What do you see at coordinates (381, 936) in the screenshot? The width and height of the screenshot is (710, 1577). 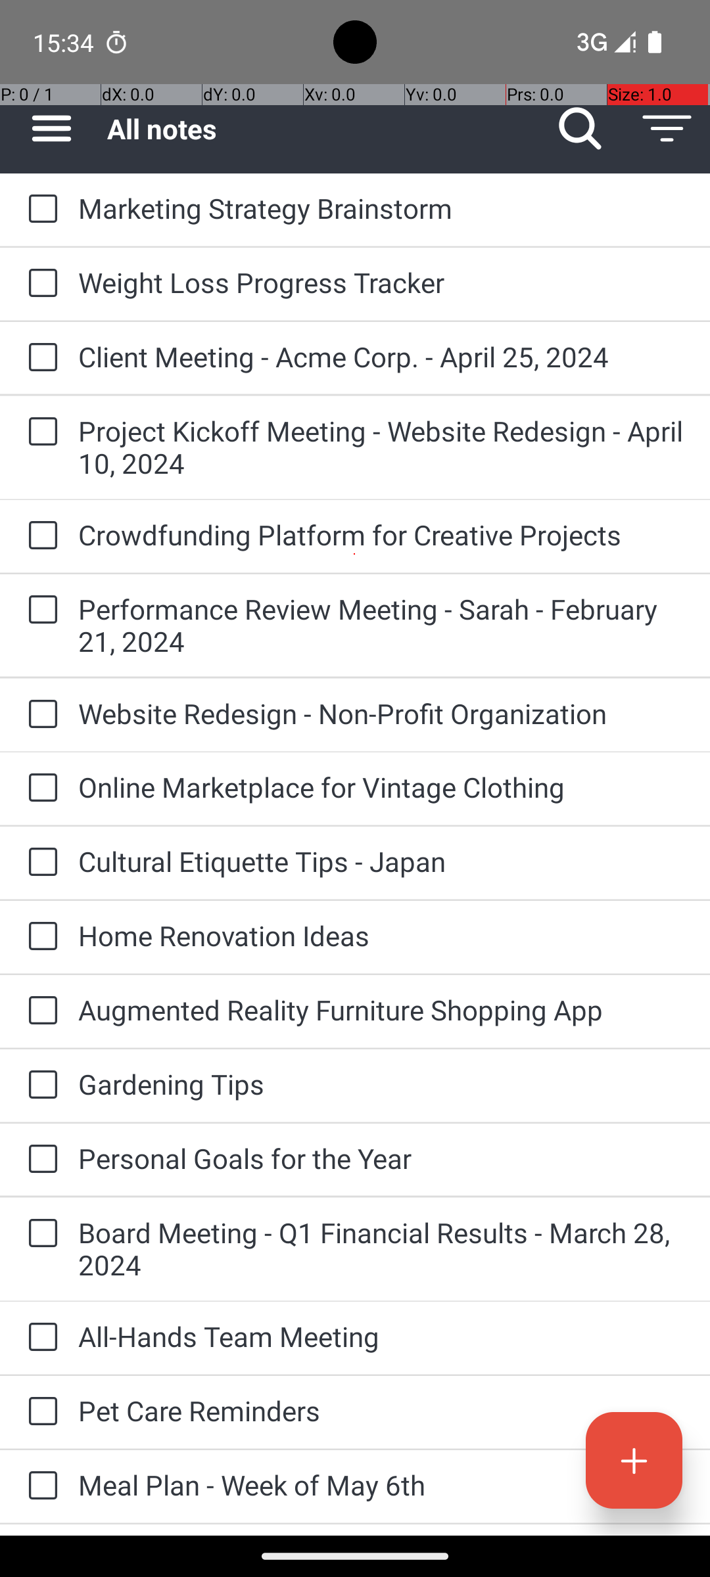 I see `Home Renovation Ideas` at bounding box center [381, 936].